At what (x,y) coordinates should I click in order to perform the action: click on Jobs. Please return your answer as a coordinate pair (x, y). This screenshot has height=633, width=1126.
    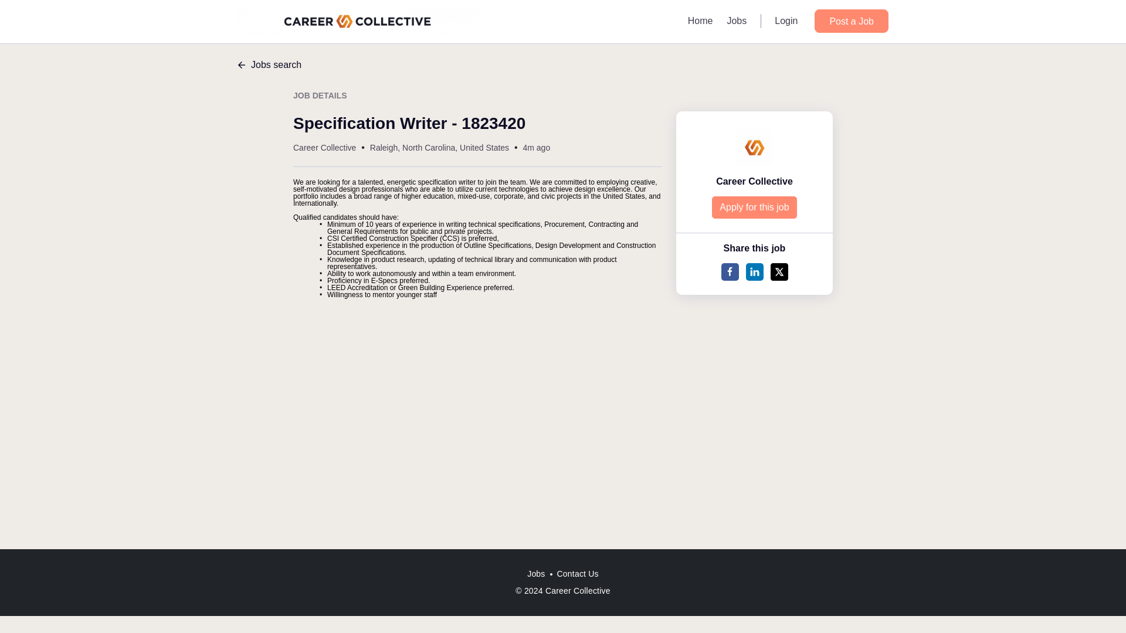
    Looking at the image, I should click on (736, 21).